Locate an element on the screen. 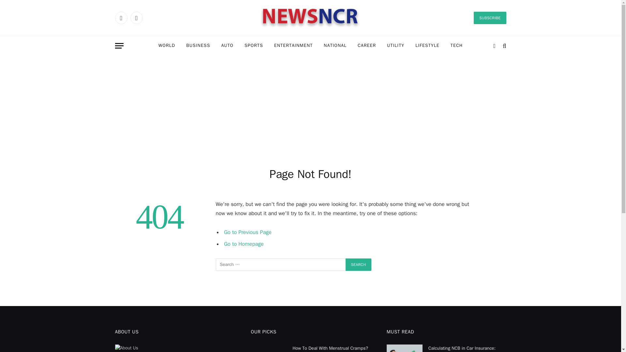 This screenshot has height=352, width=626. BUSINESS is located at coordinates (198, 46).